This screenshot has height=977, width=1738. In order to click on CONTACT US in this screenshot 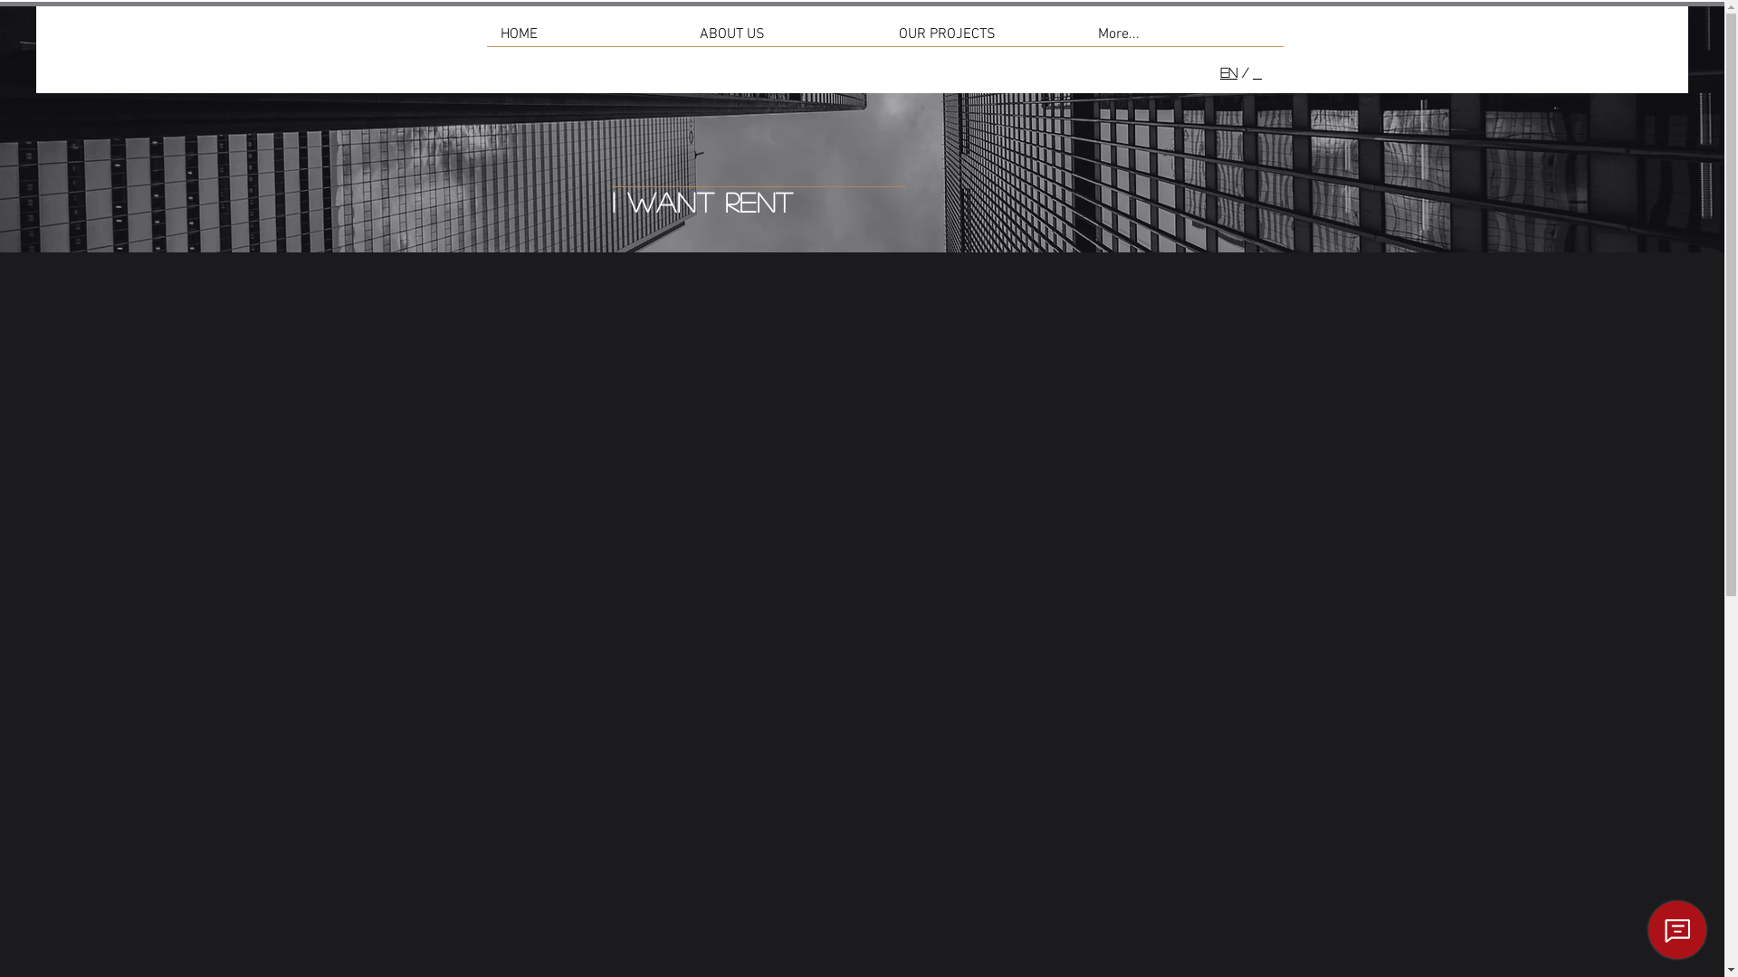, I will do `click(1226, 58)`.